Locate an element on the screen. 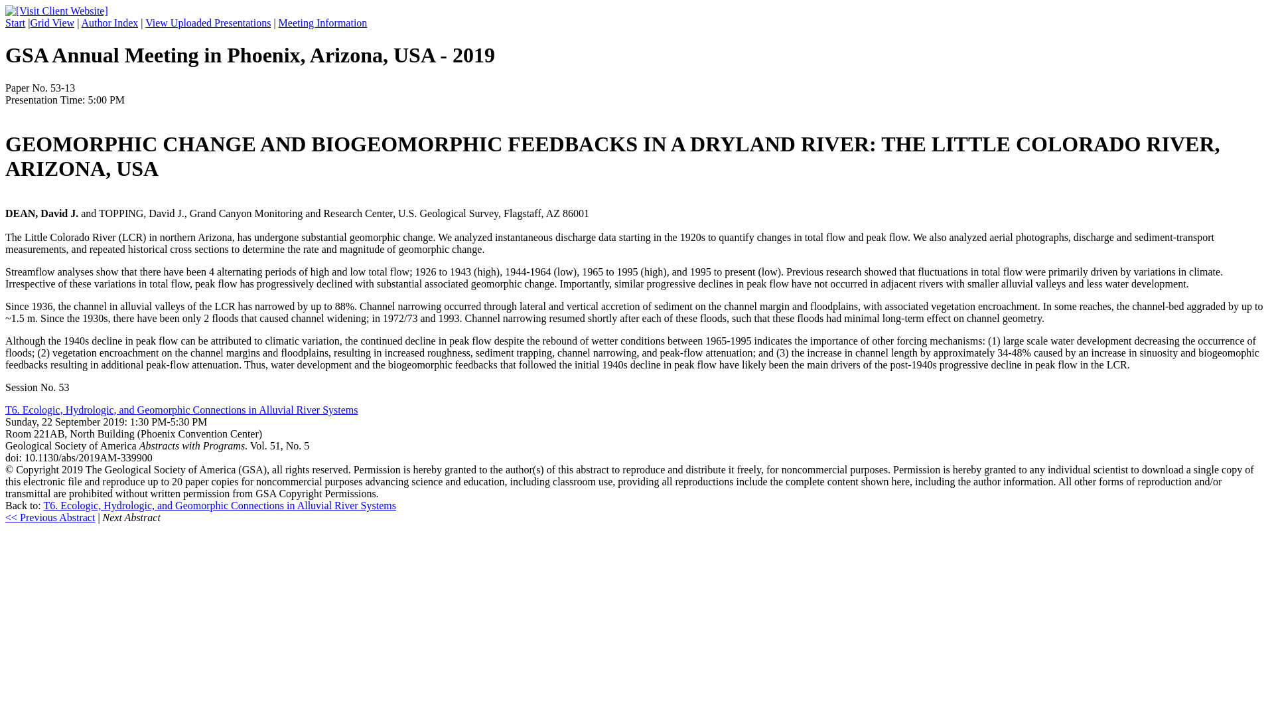  Author Index is located at coordinates (109, 23).